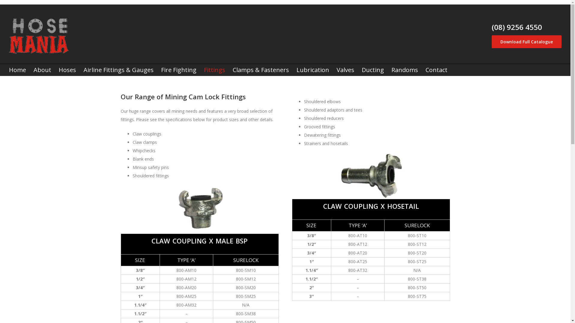  I want to click on Airline Fittings & Gauges, so click(119, 70).